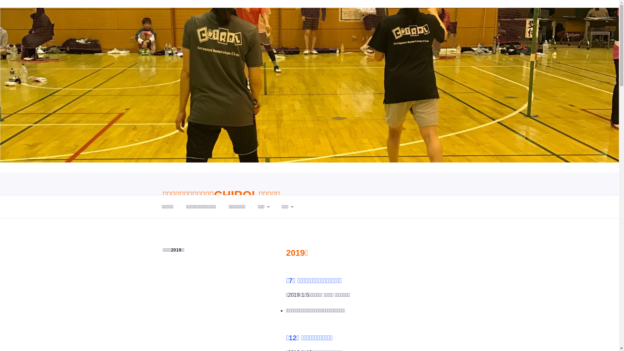  I want to click on IMG_2994_edited7, so click(309, 85).